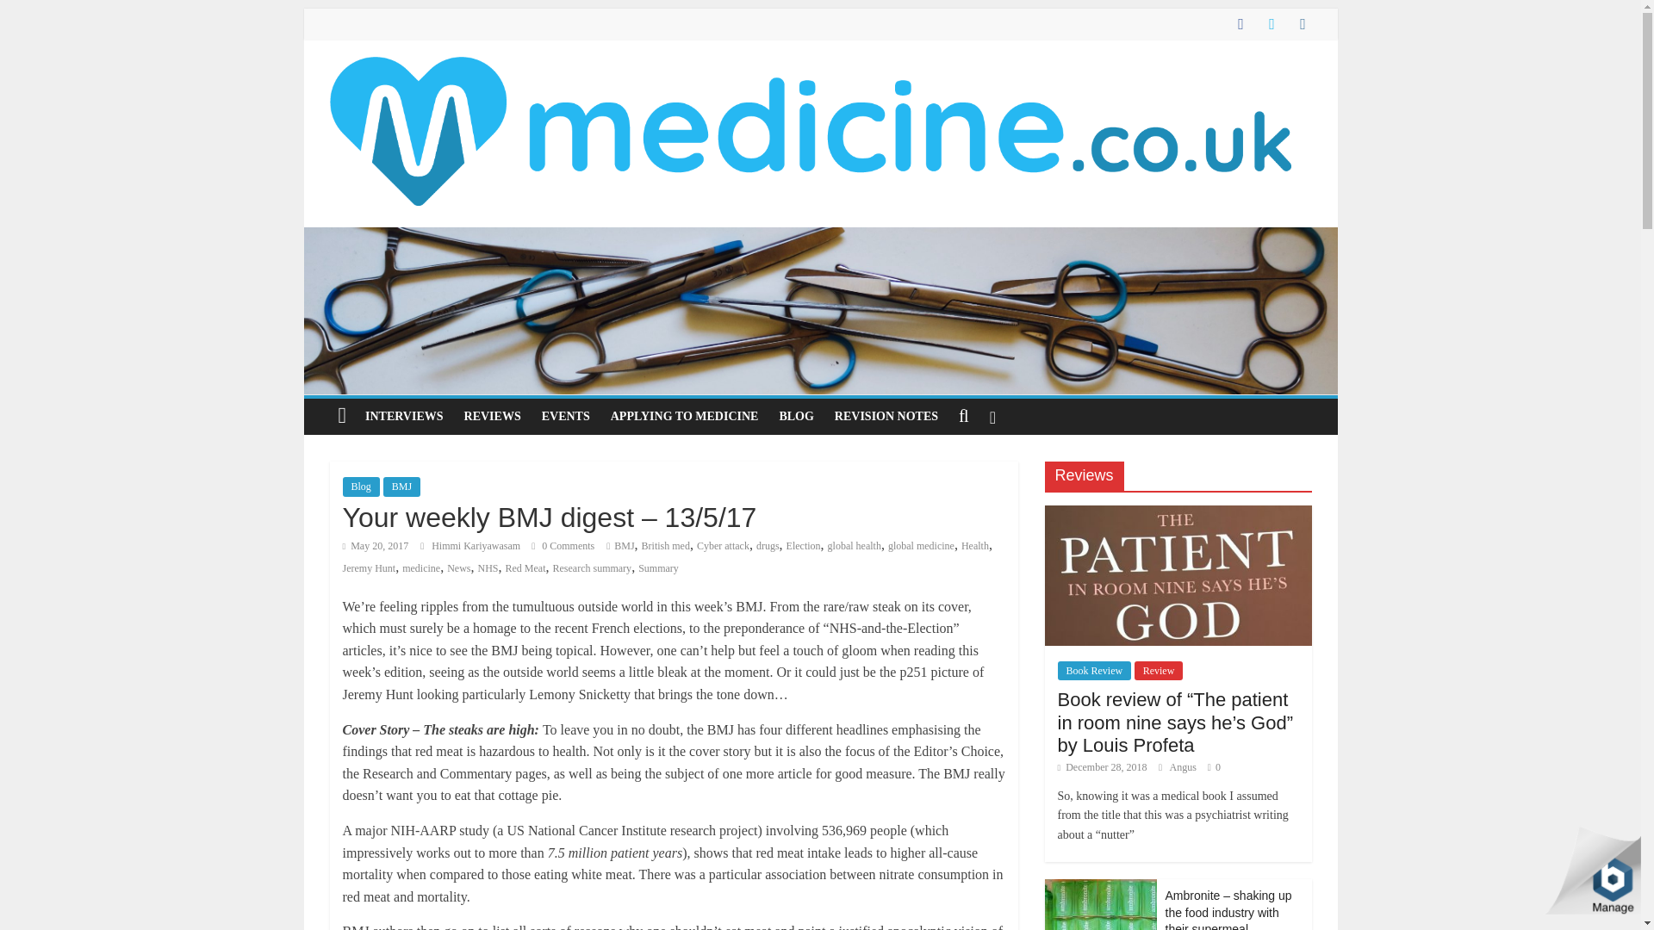 This screenshot has height=930, width=1654. Describe the element at coordinates (492, 417) in the screenshot. I see `REVIEWS` at that location.